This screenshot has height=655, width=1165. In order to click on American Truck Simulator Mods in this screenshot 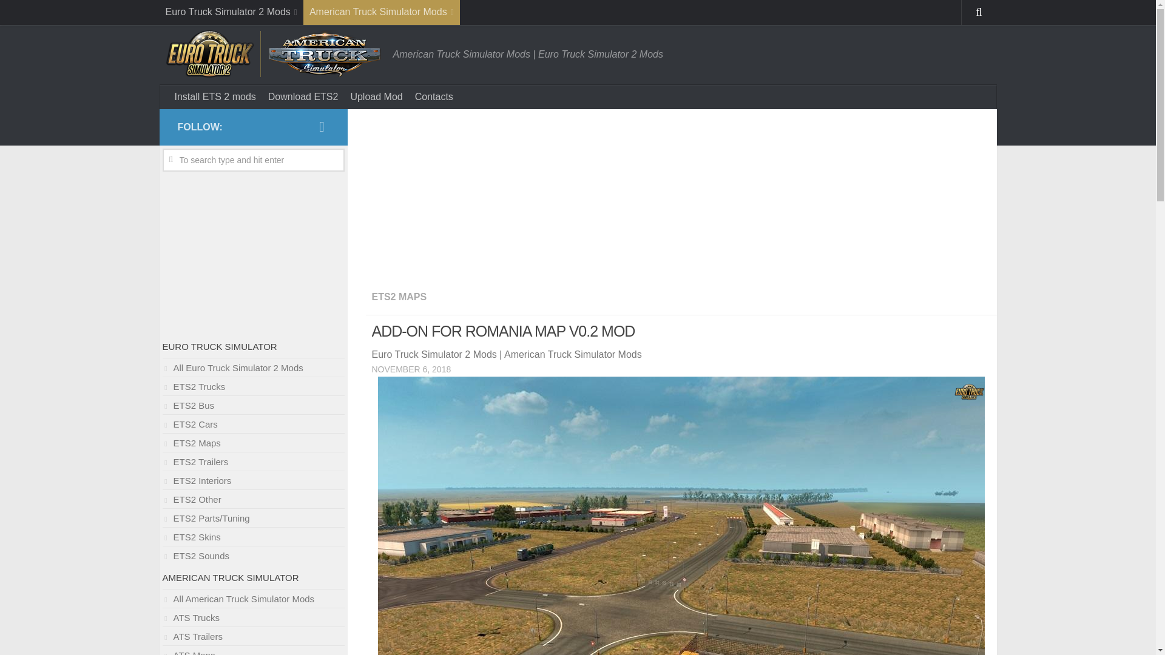, I will do `click(573, 354)`.